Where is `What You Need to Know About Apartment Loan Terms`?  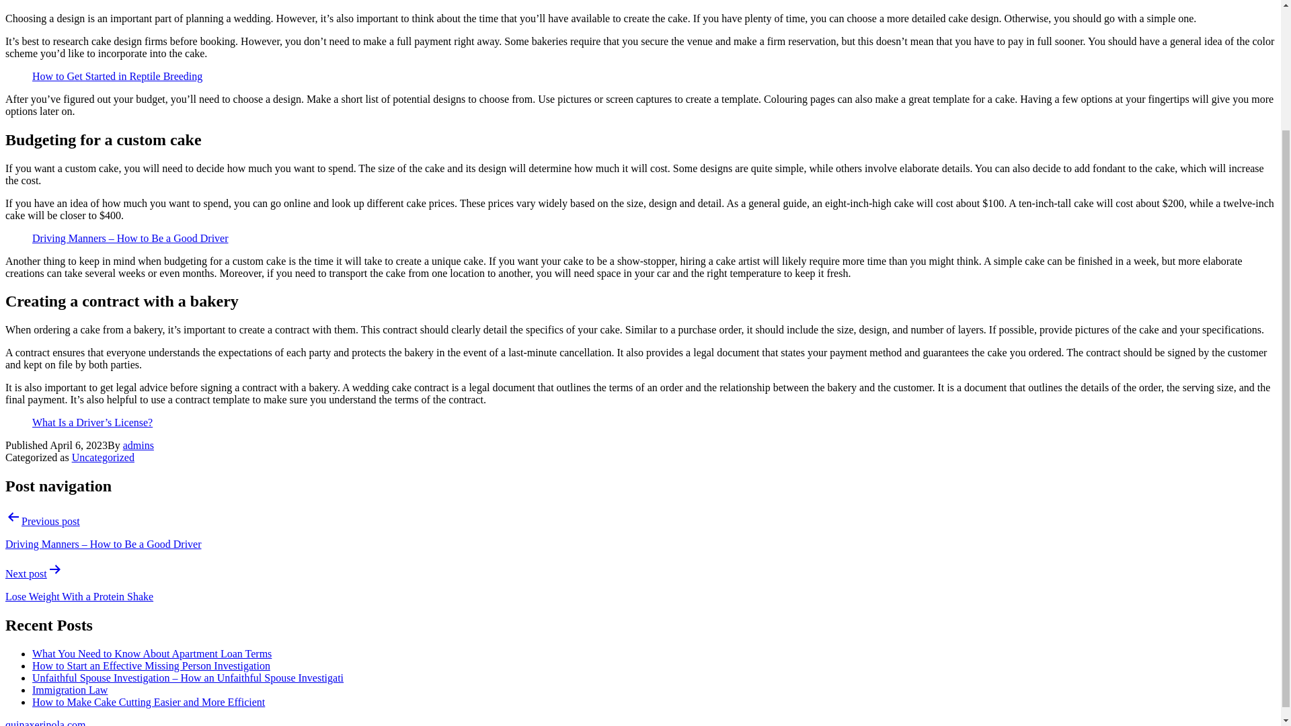 What You Need to Know About Apartment Loan Terms is located at coordinates (152, 653).